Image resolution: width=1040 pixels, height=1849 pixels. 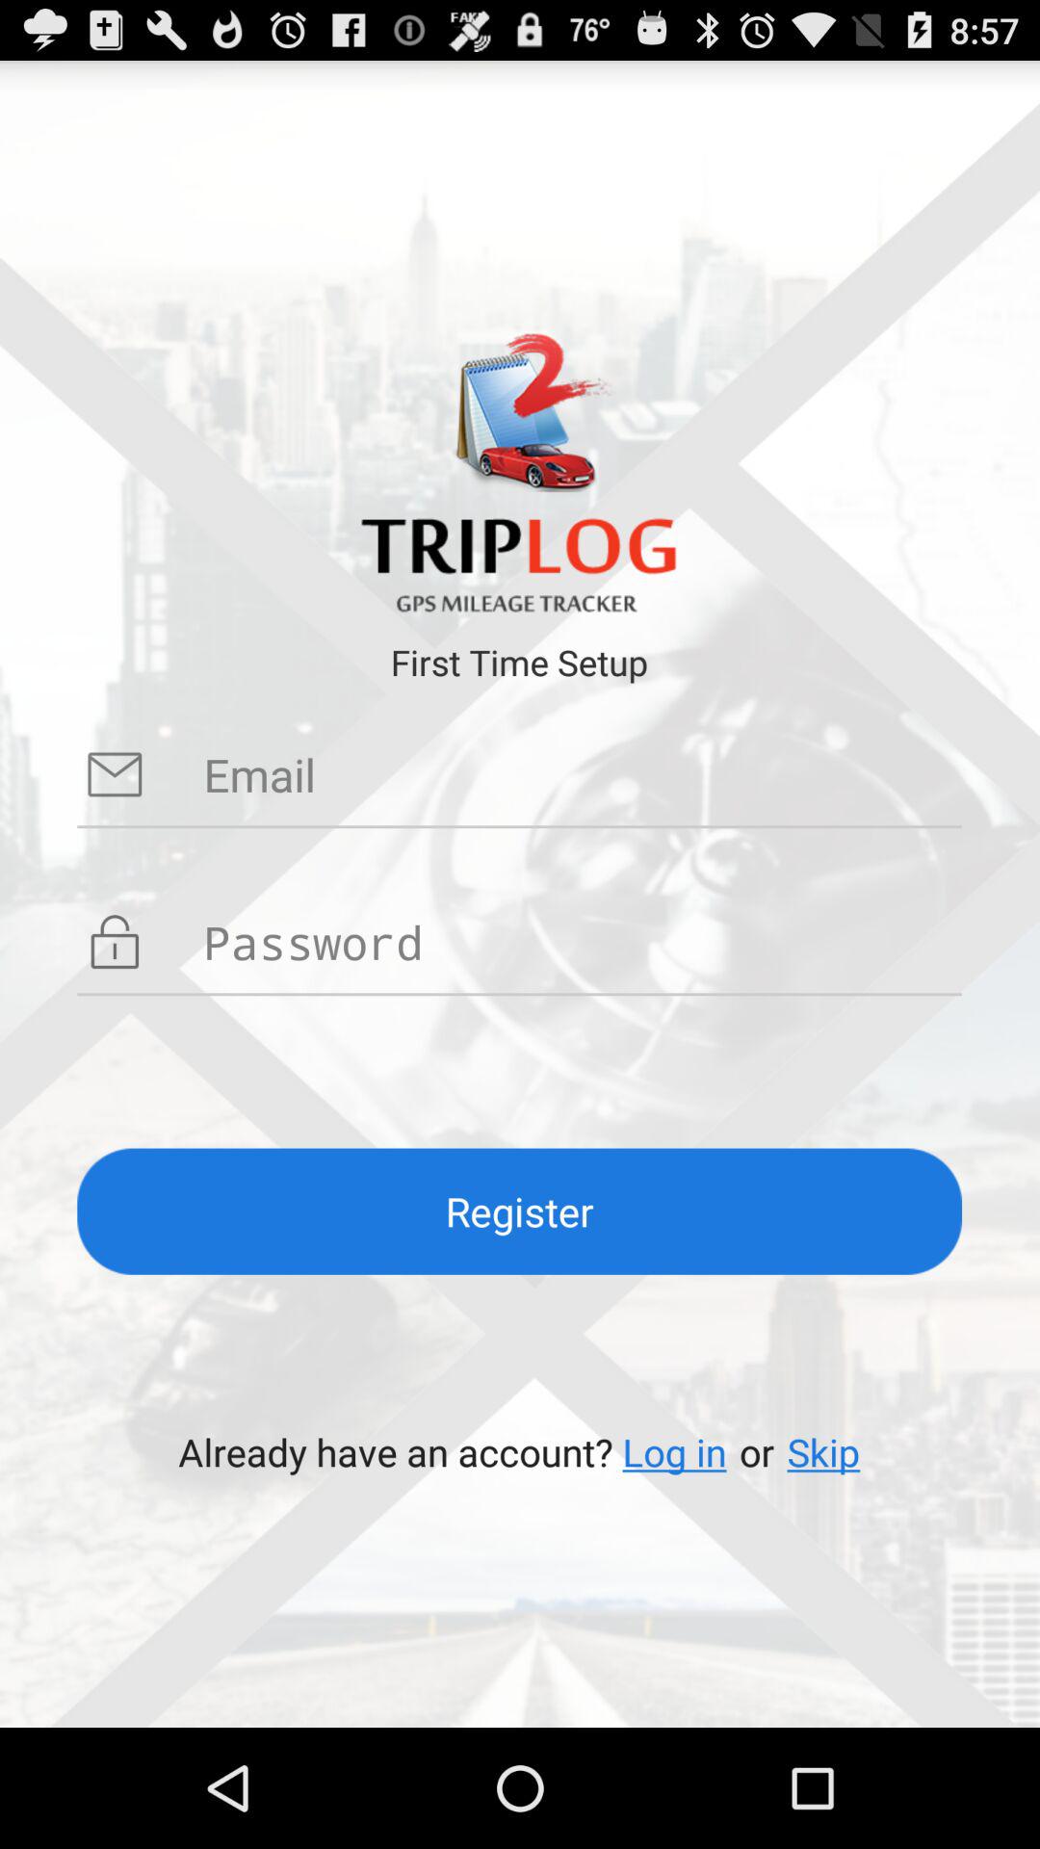 What do you see at coordinates (674, 1452) in the screenshot?
I see `click the icon below register item` at bounding box center [674, 1452].